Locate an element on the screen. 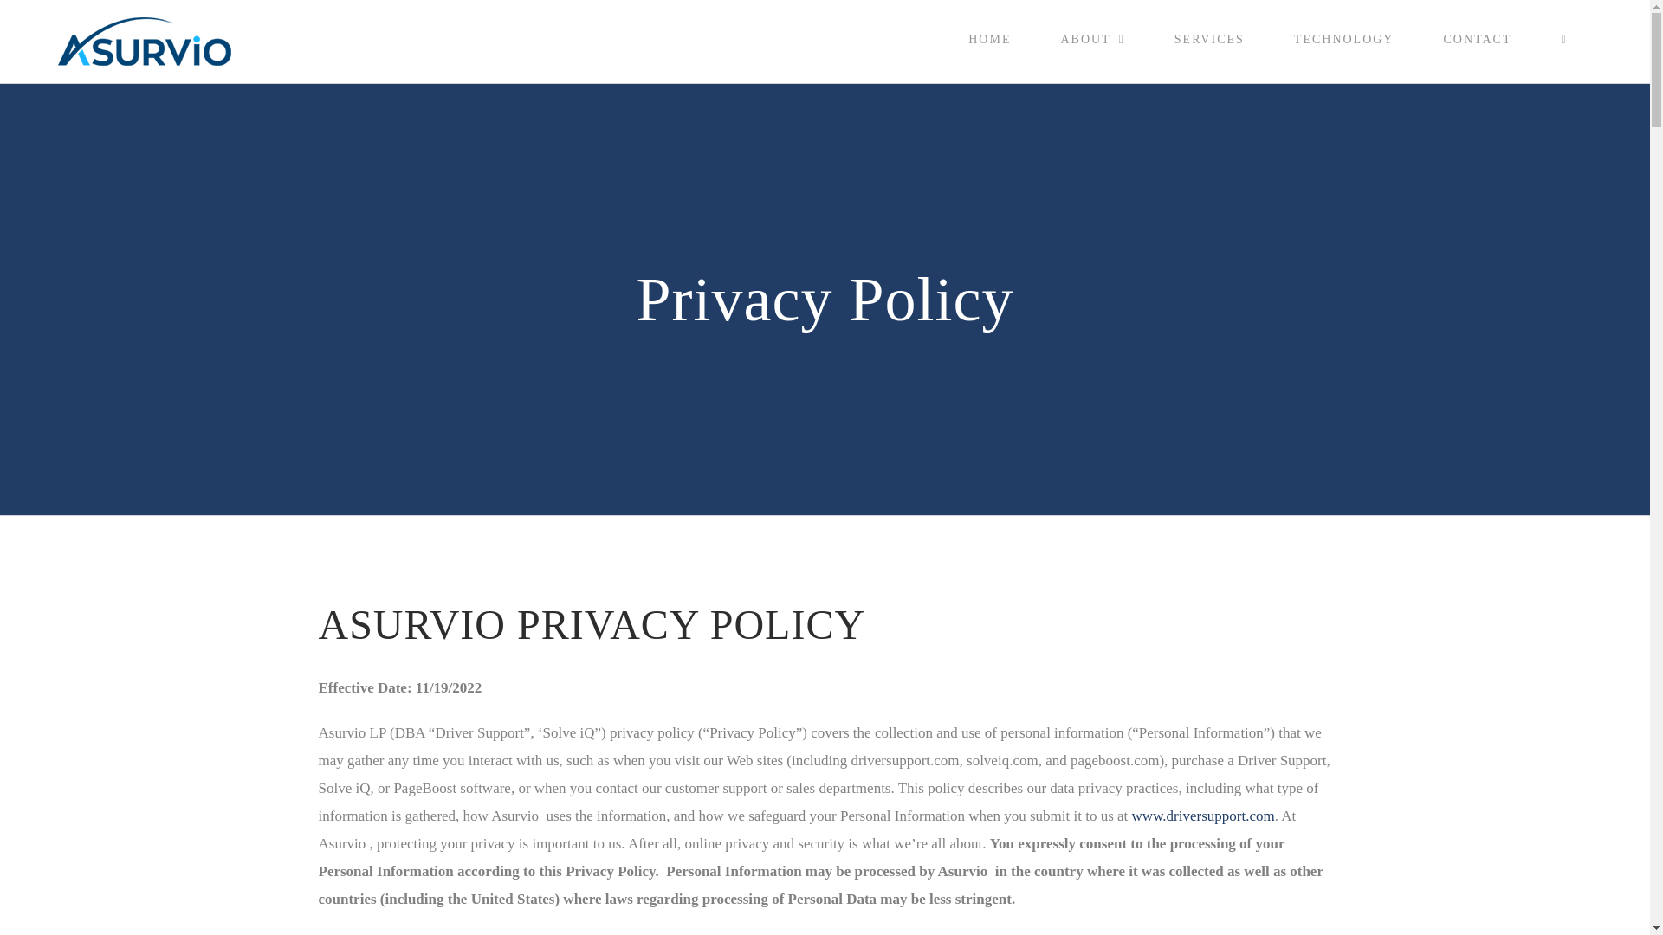 This screenshot has width=1663, height=935. www.driversupport.com is located at coordinates (1204, 816).